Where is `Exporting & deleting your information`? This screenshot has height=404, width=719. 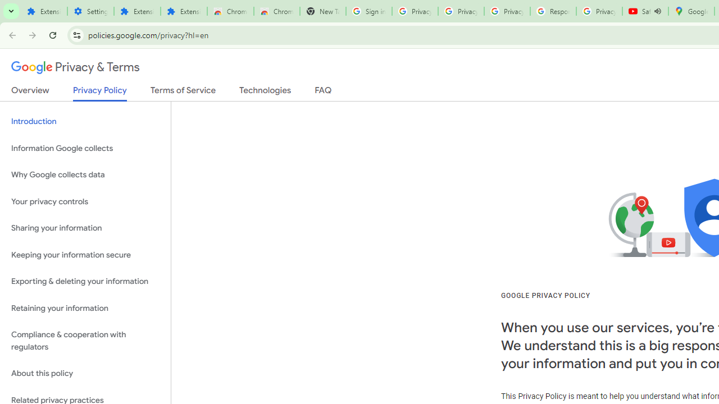 Exporting & deleting your information is located at coordinates (85, 282).